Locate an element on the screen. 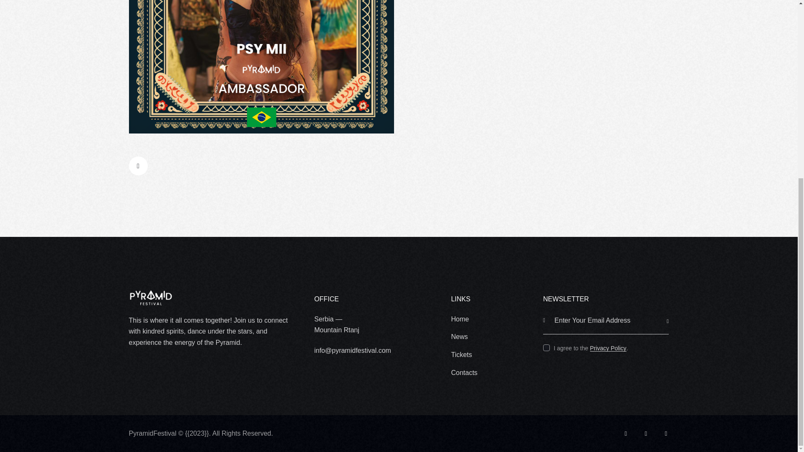 The width and height of the screenshot is (804, 452). 1 is located at coordinates (672, 310).